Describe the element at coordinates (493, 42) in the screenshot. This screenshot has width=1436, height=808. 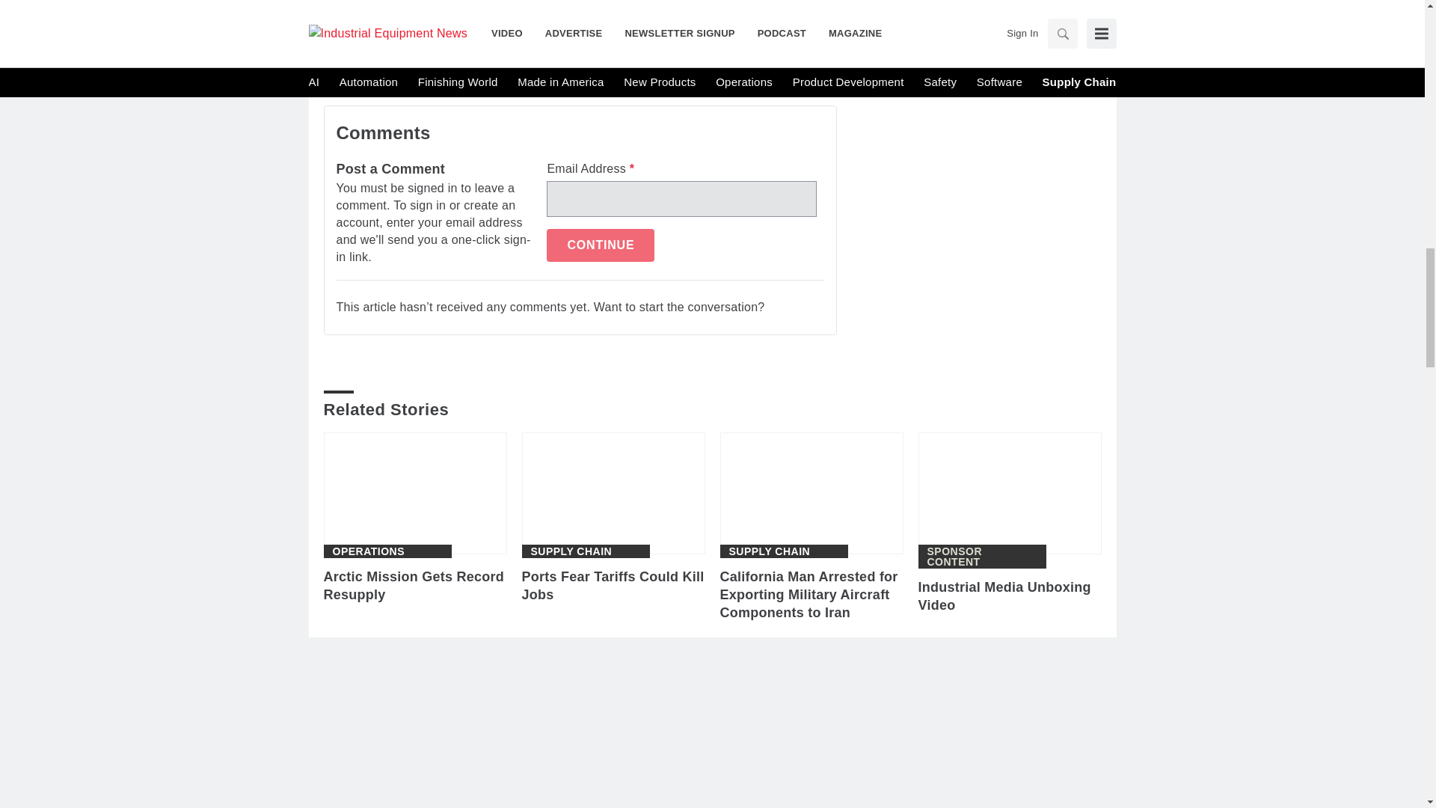
I see `Share To pinterest` at that location.